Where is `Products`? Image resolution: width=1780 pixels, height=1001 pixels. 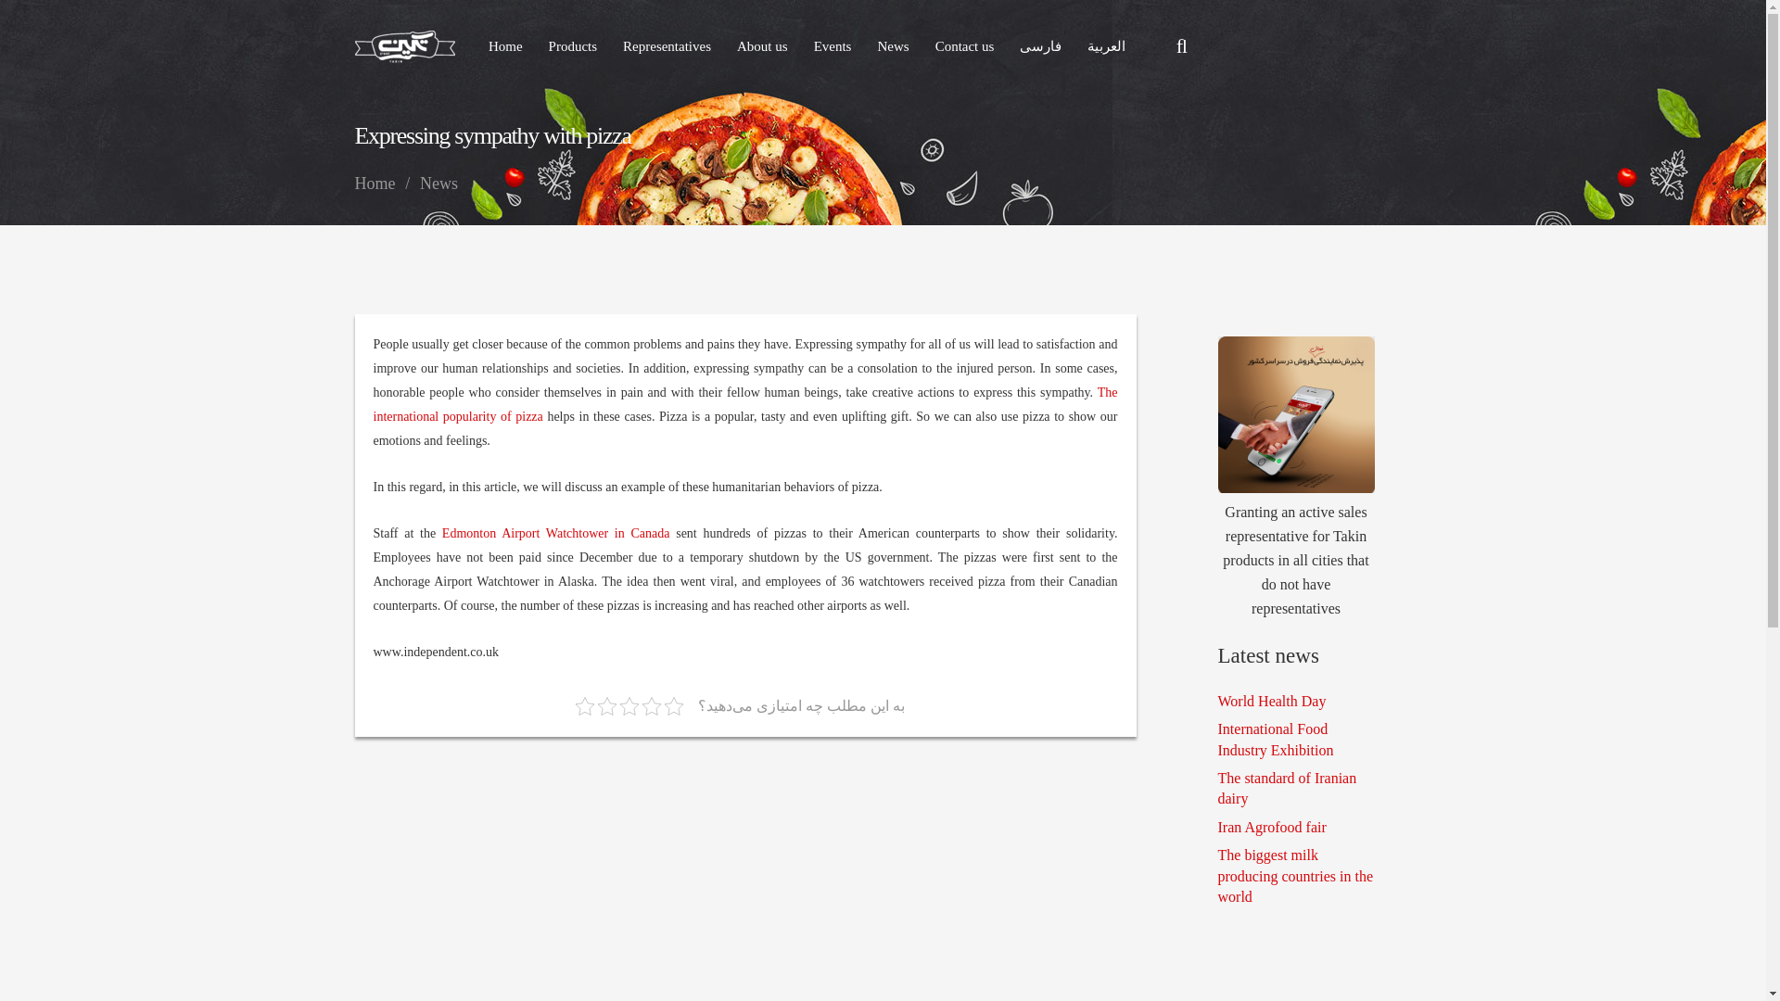 Products is located at coordinates (573, 45).